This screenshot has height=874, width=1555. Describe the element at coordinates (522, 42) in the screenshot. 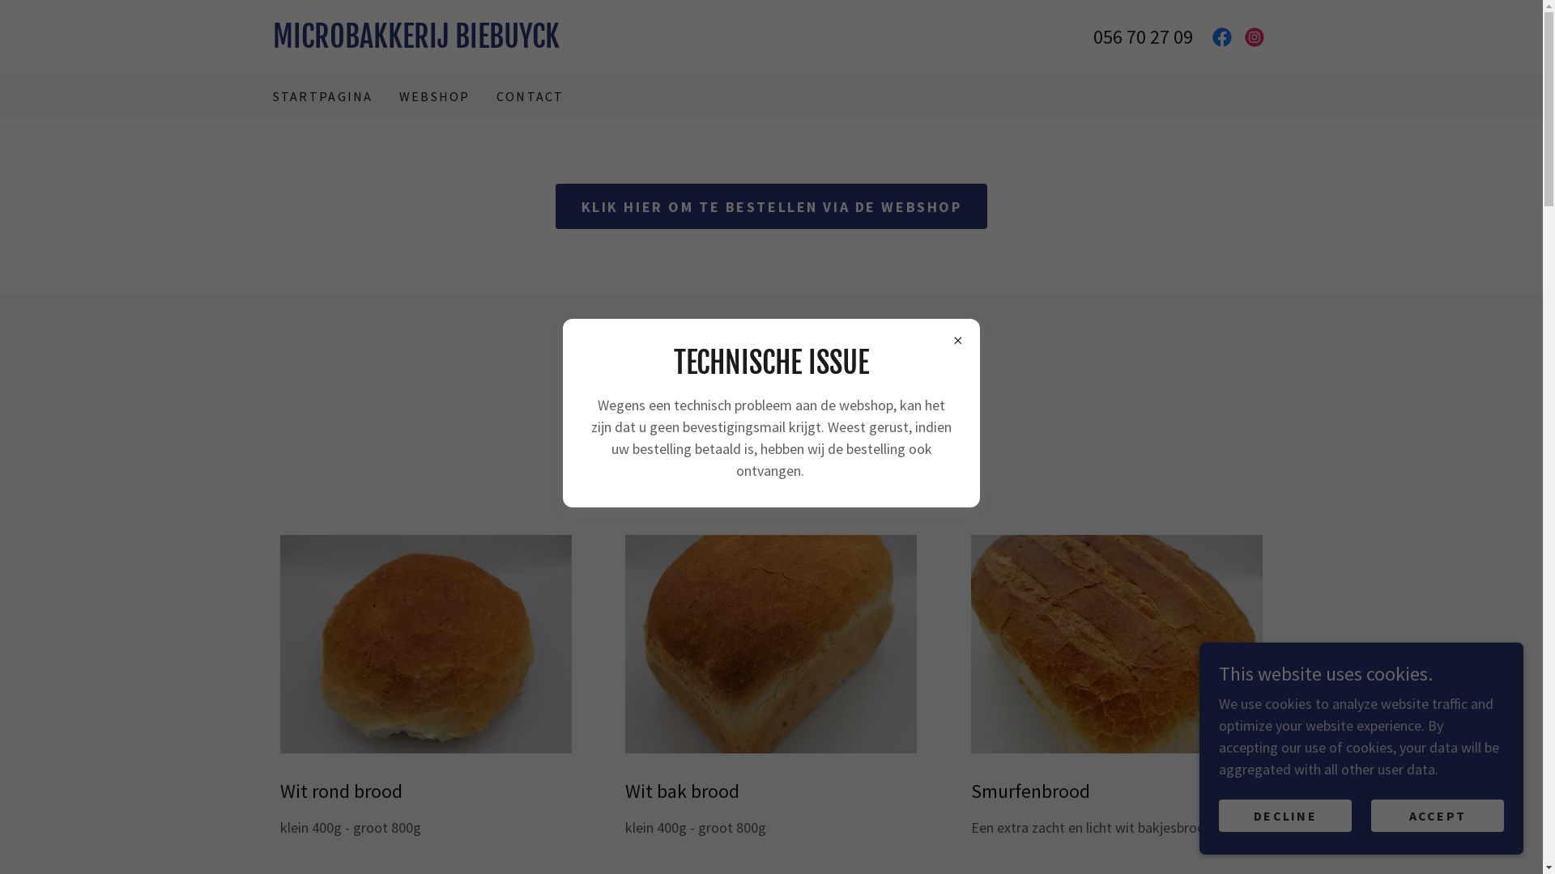

I see `MICROBAKKERIJ BIEBUYCK` at that location.